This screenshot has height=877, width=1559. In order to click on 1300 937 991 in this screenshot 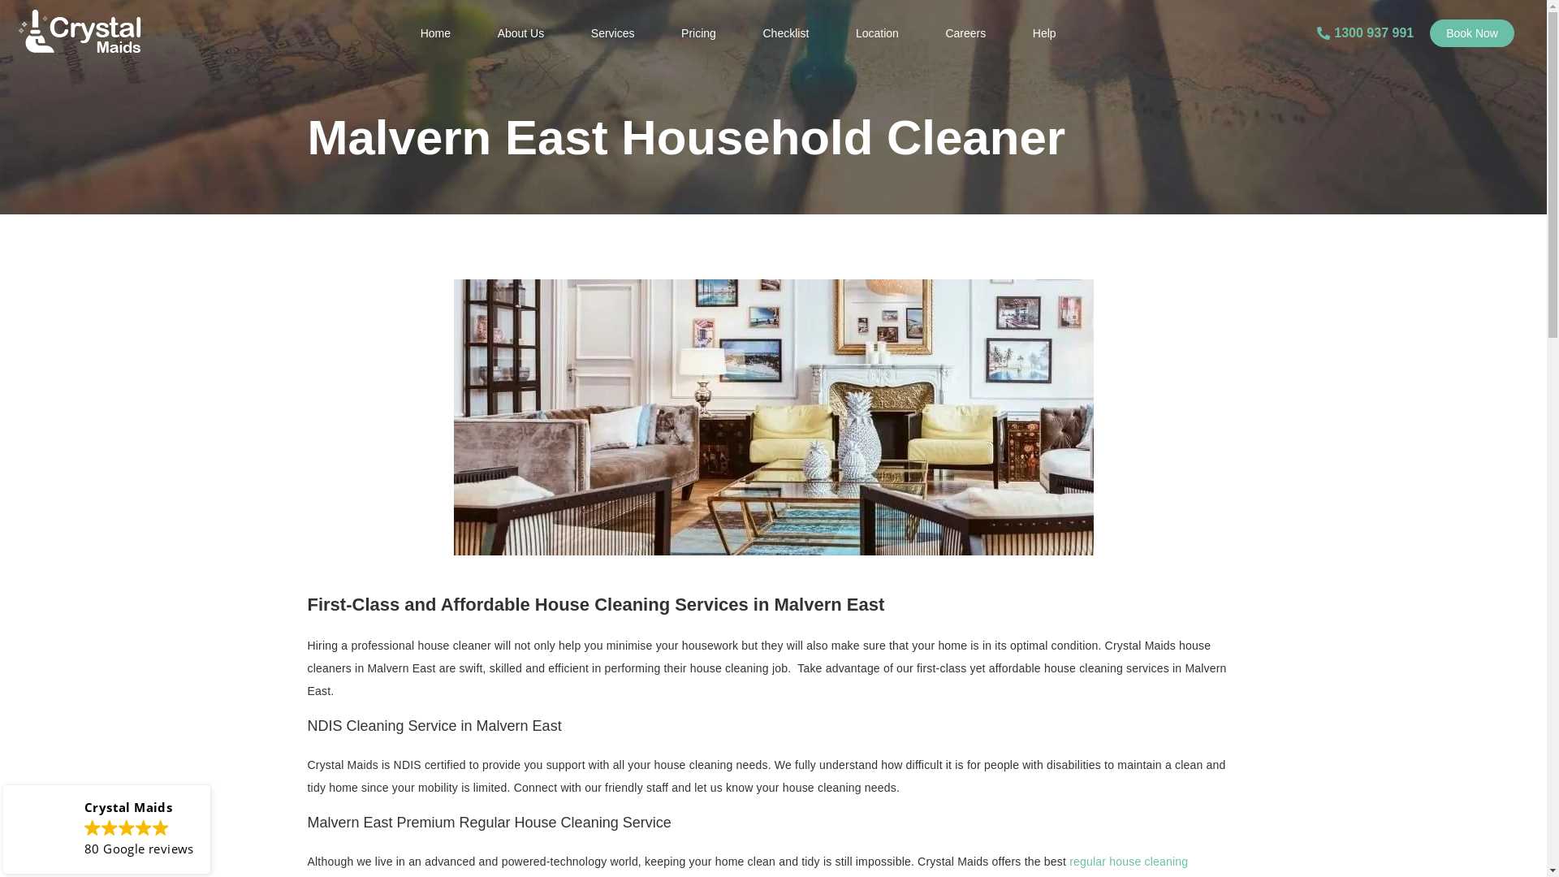, I will do `click(1366, 32)`.